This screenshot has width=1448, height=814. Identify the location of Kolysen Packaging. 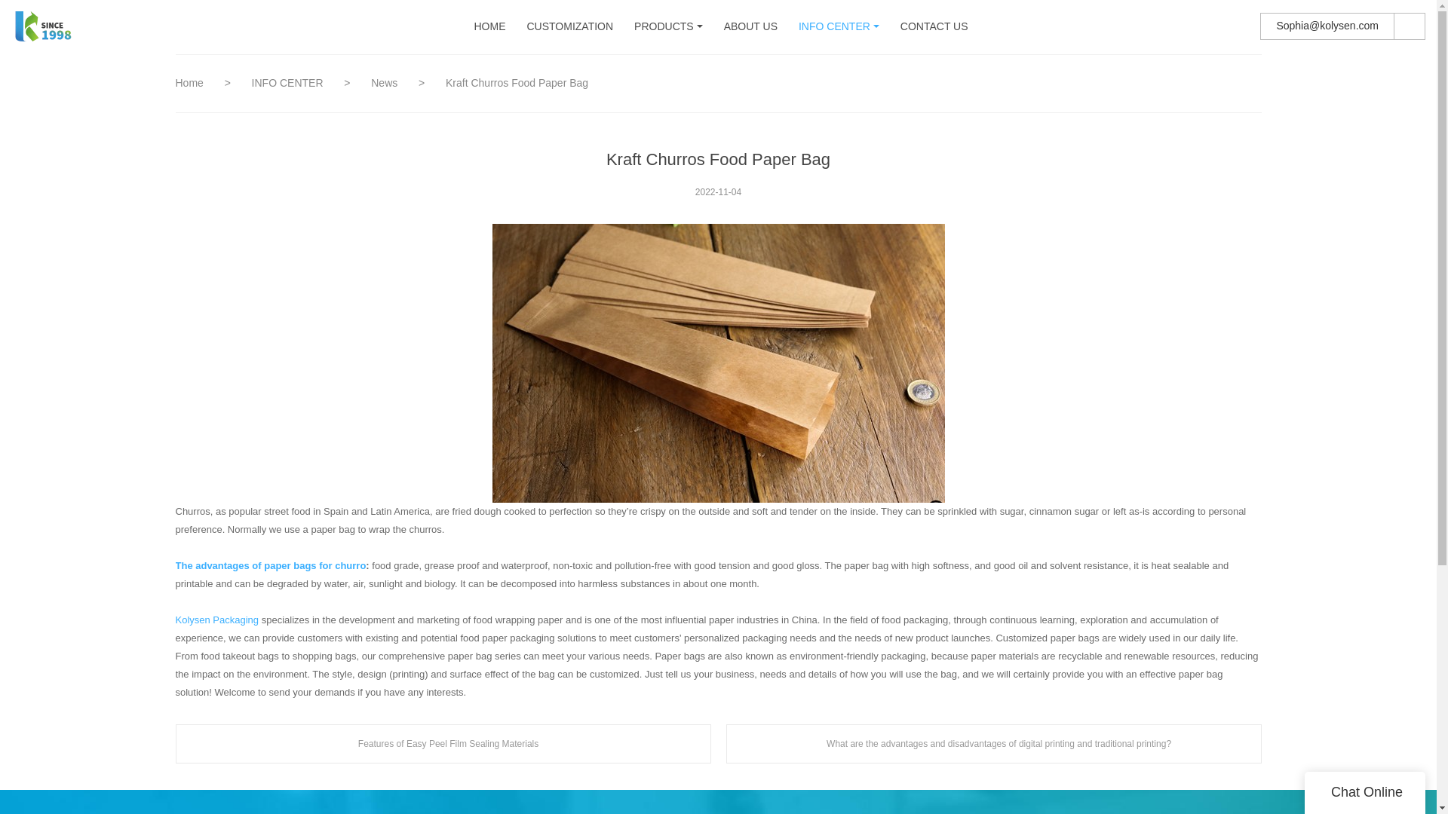
(217, 620).